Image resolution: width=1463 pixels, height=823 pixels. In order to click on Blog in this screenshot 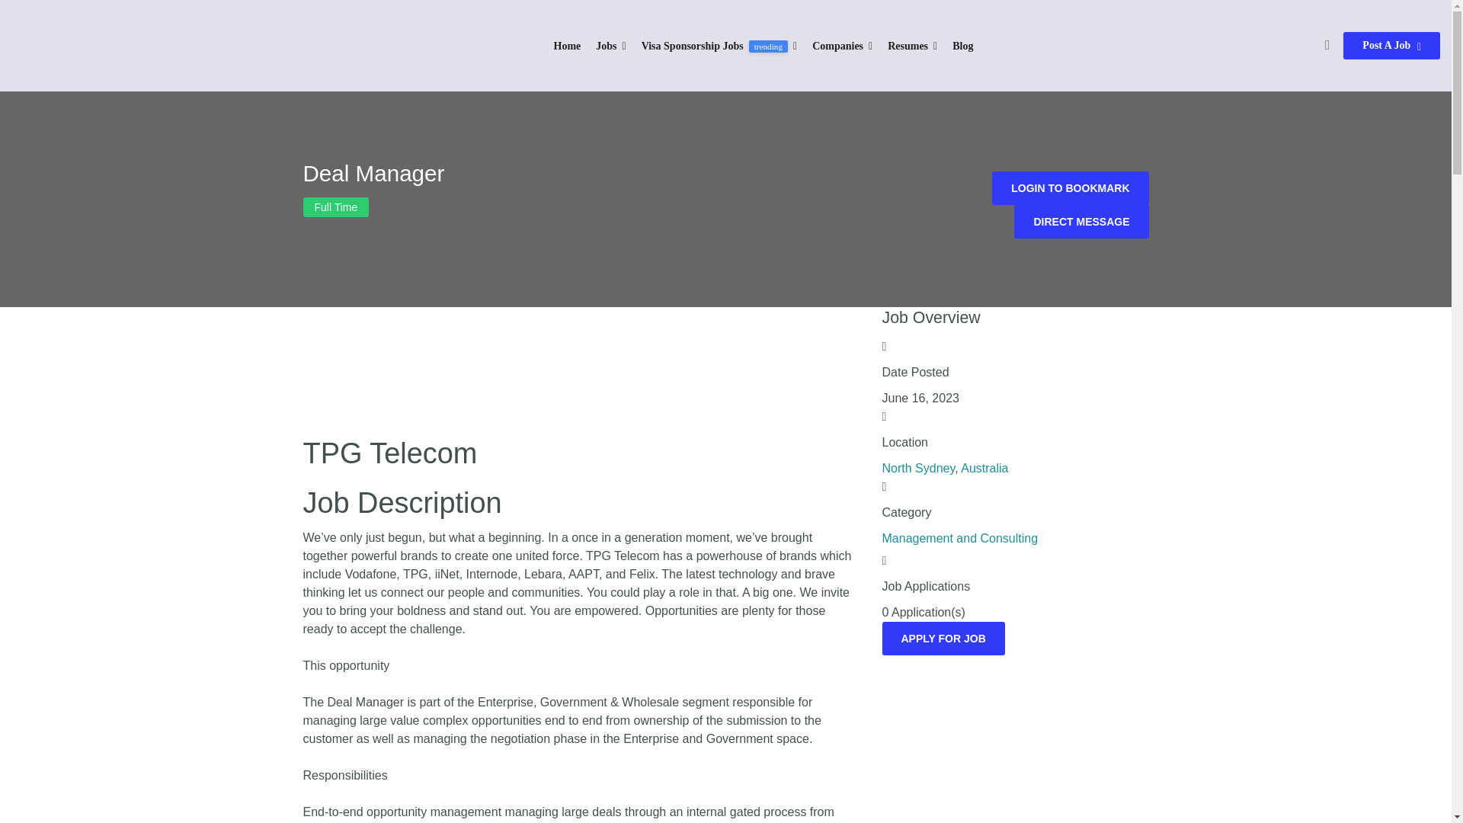, I will do `click(962, 46)`.